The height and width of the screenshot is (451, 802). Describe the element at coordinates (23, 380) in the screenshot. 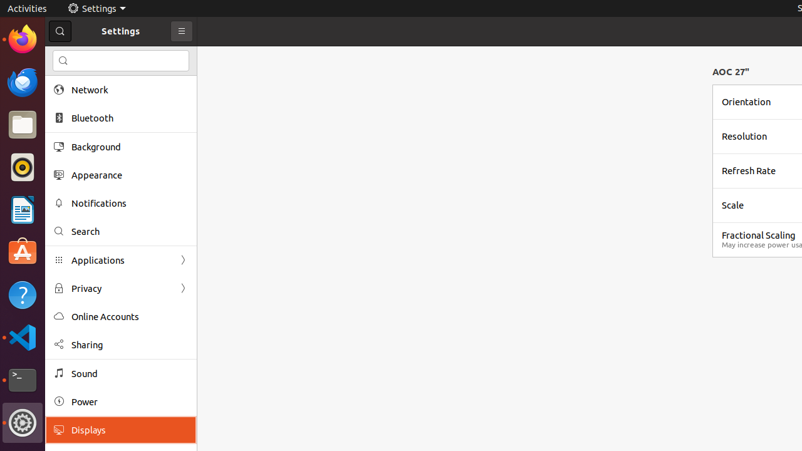

I see `Terminal` at that location.